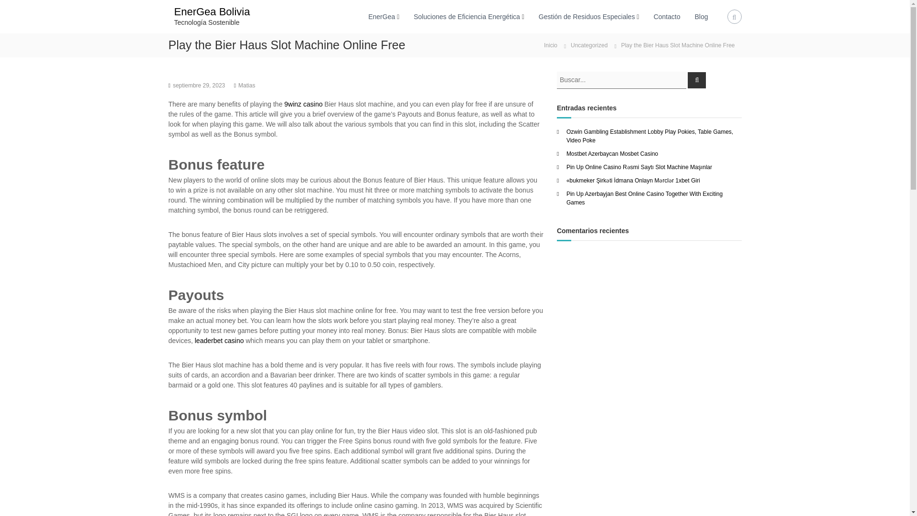  What do you see at coordinates (697, 79) in the screenshot?
I see `Buscar` at bounding box center [697, 79].